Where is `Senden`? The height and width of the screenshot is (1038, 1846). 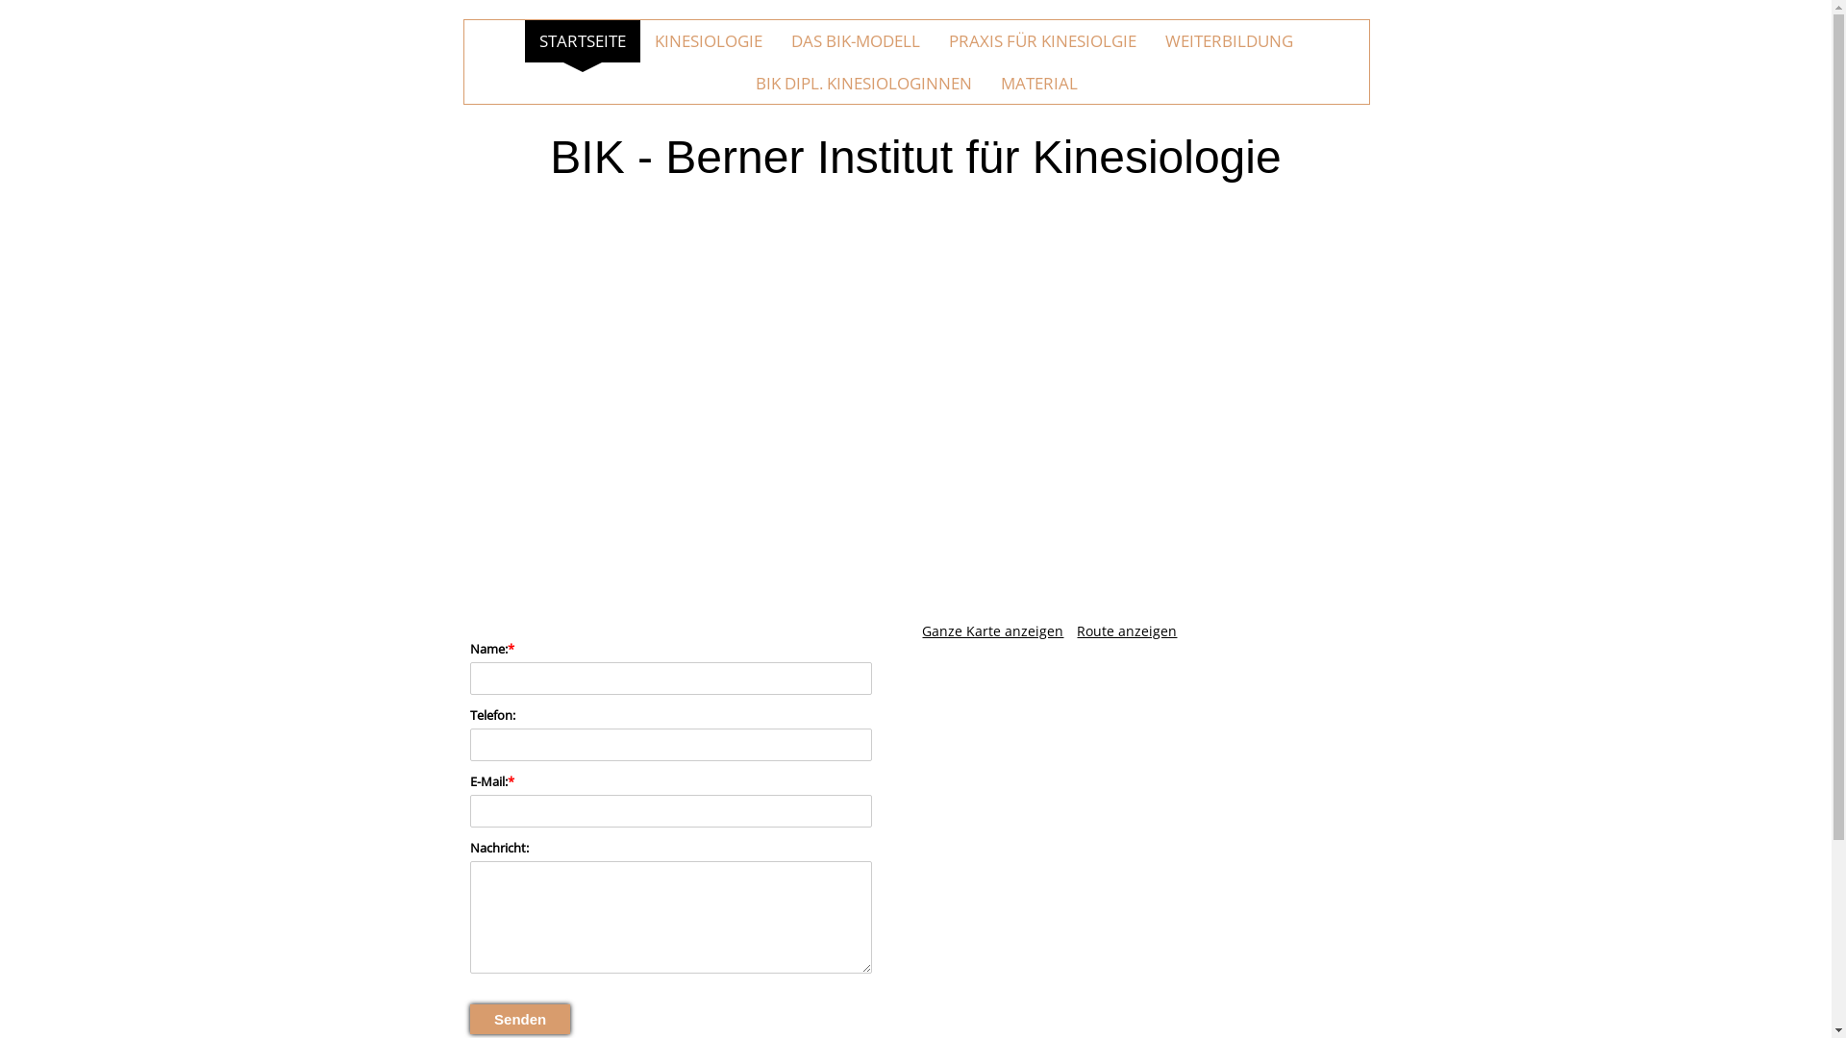 Senden is located at coordinates (520, 1019).